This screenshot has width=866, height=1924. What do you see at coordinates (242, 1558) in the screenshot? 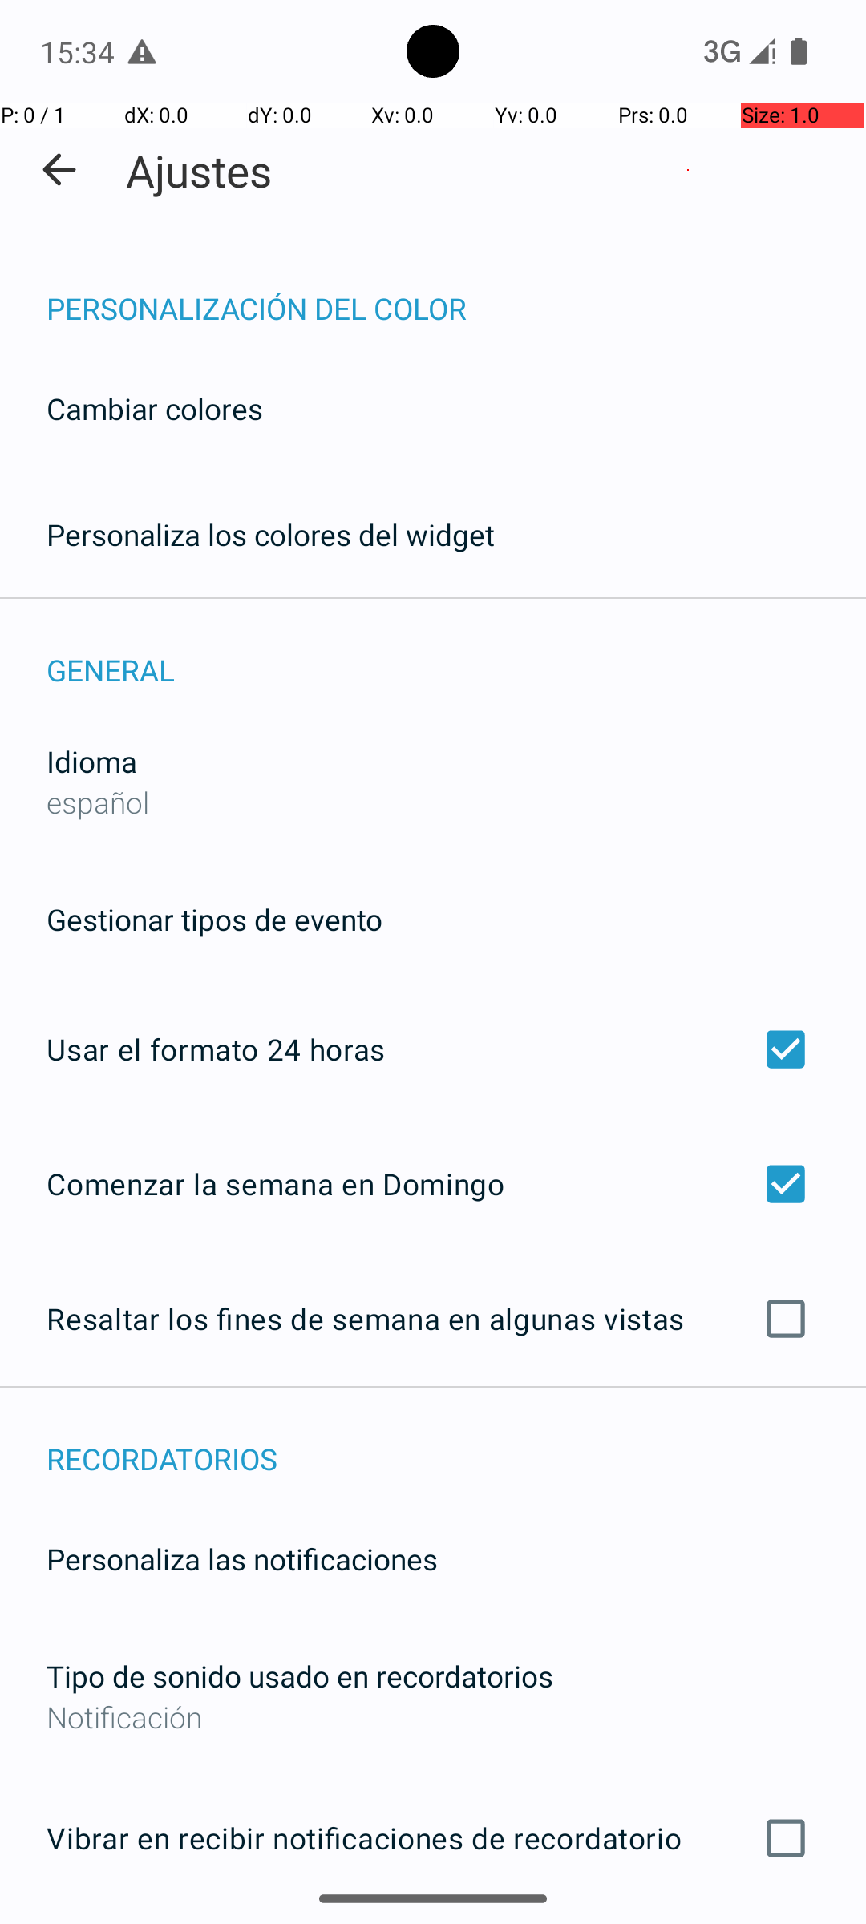
I see `Personaliza las notificaciones` at bounding box center [242, 1558].